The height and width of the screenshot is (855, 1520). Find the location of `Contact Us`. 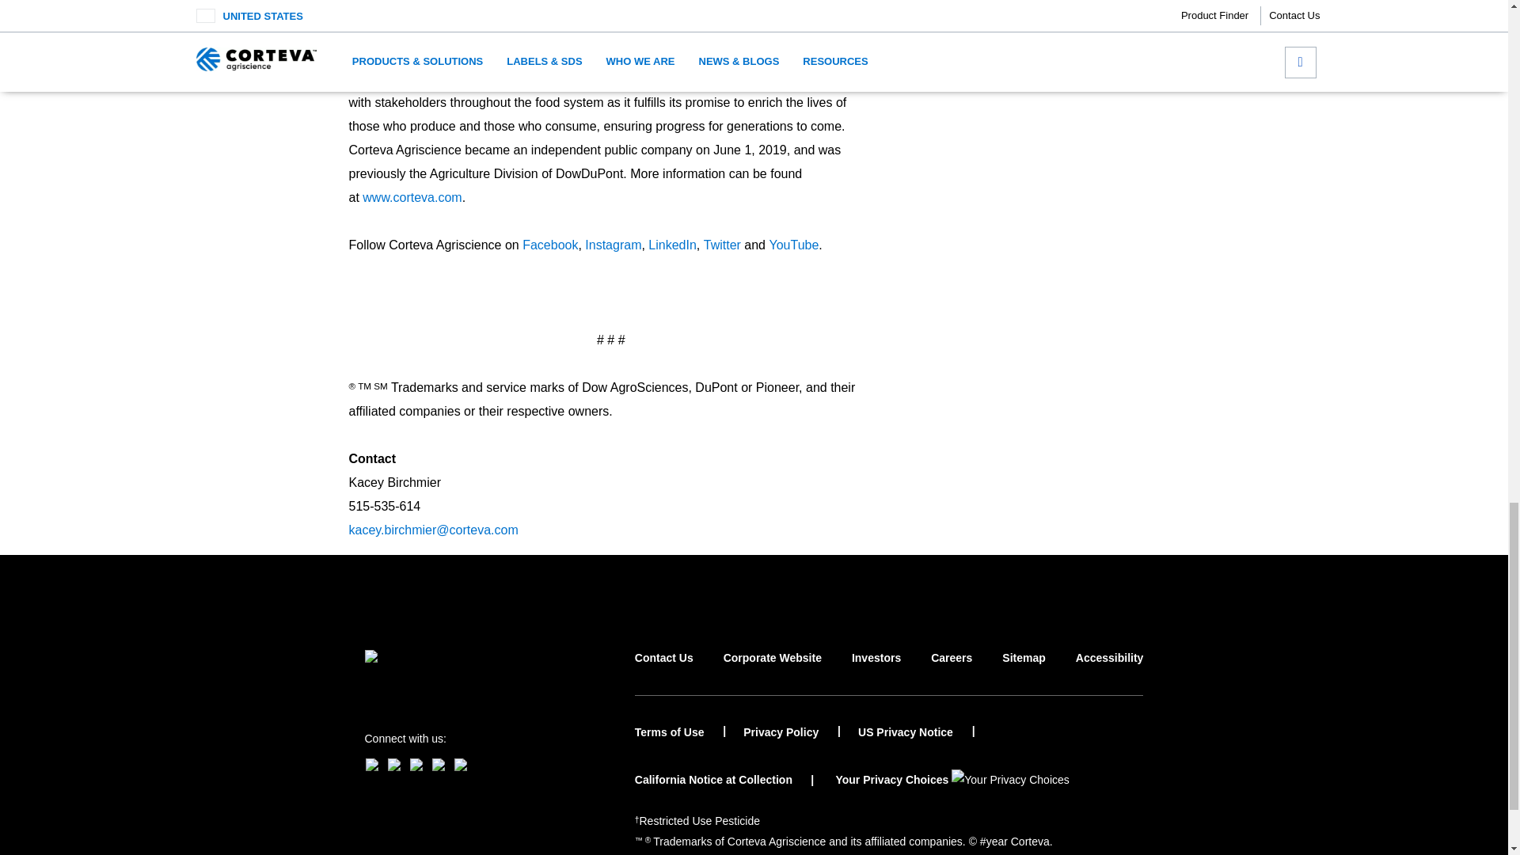

Contact Us is located at coordinates (663, 672).